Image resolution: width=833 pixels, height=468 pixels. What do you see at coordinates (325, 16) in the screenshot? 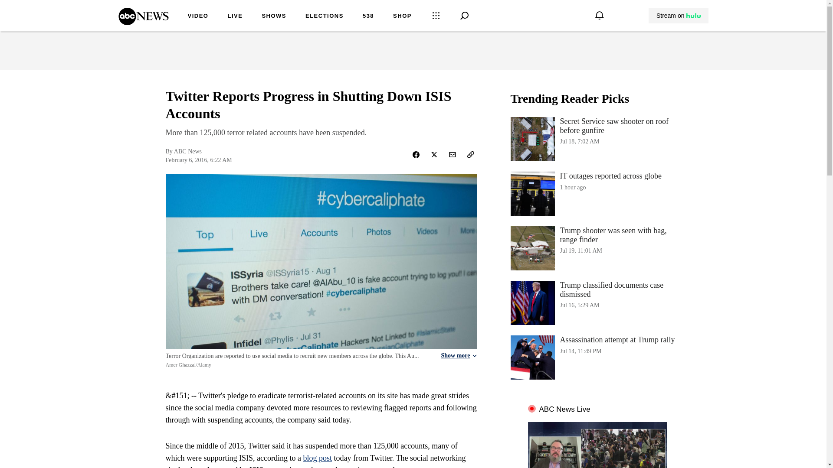
I see `ELECTIONS` at bounding box center [325, 16].